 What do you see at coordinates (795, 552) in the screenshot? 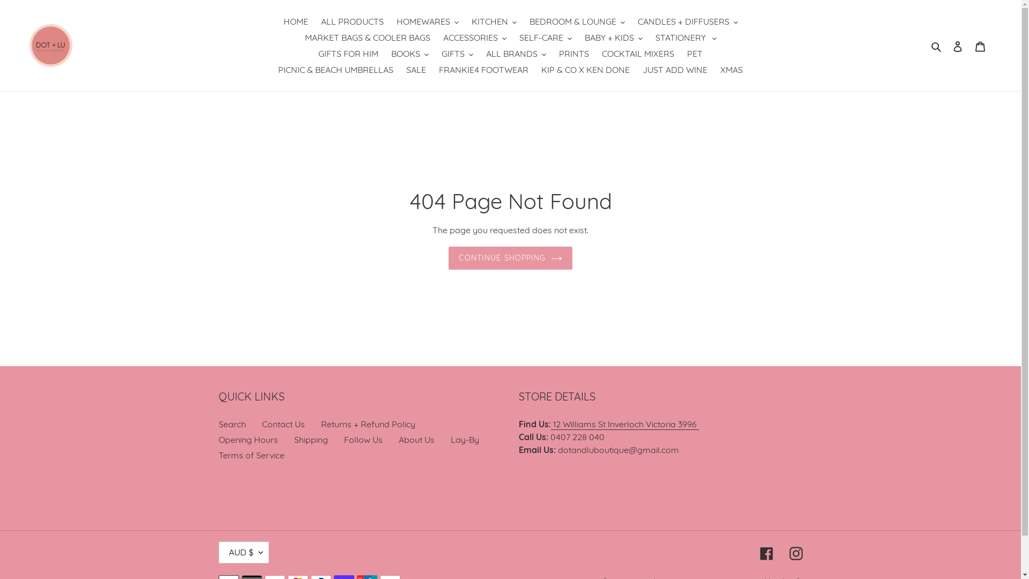
I see `Instagram` at bounding box center [795, 552].